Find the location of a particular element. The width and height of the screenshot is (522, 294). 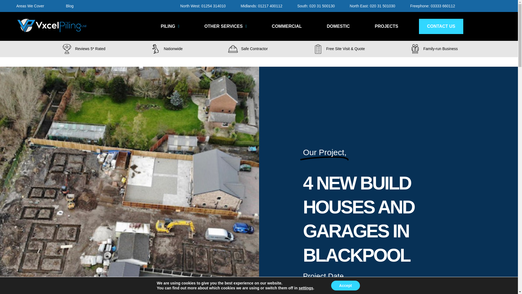

COMMERCIAL is located at coordinates (287, 26).